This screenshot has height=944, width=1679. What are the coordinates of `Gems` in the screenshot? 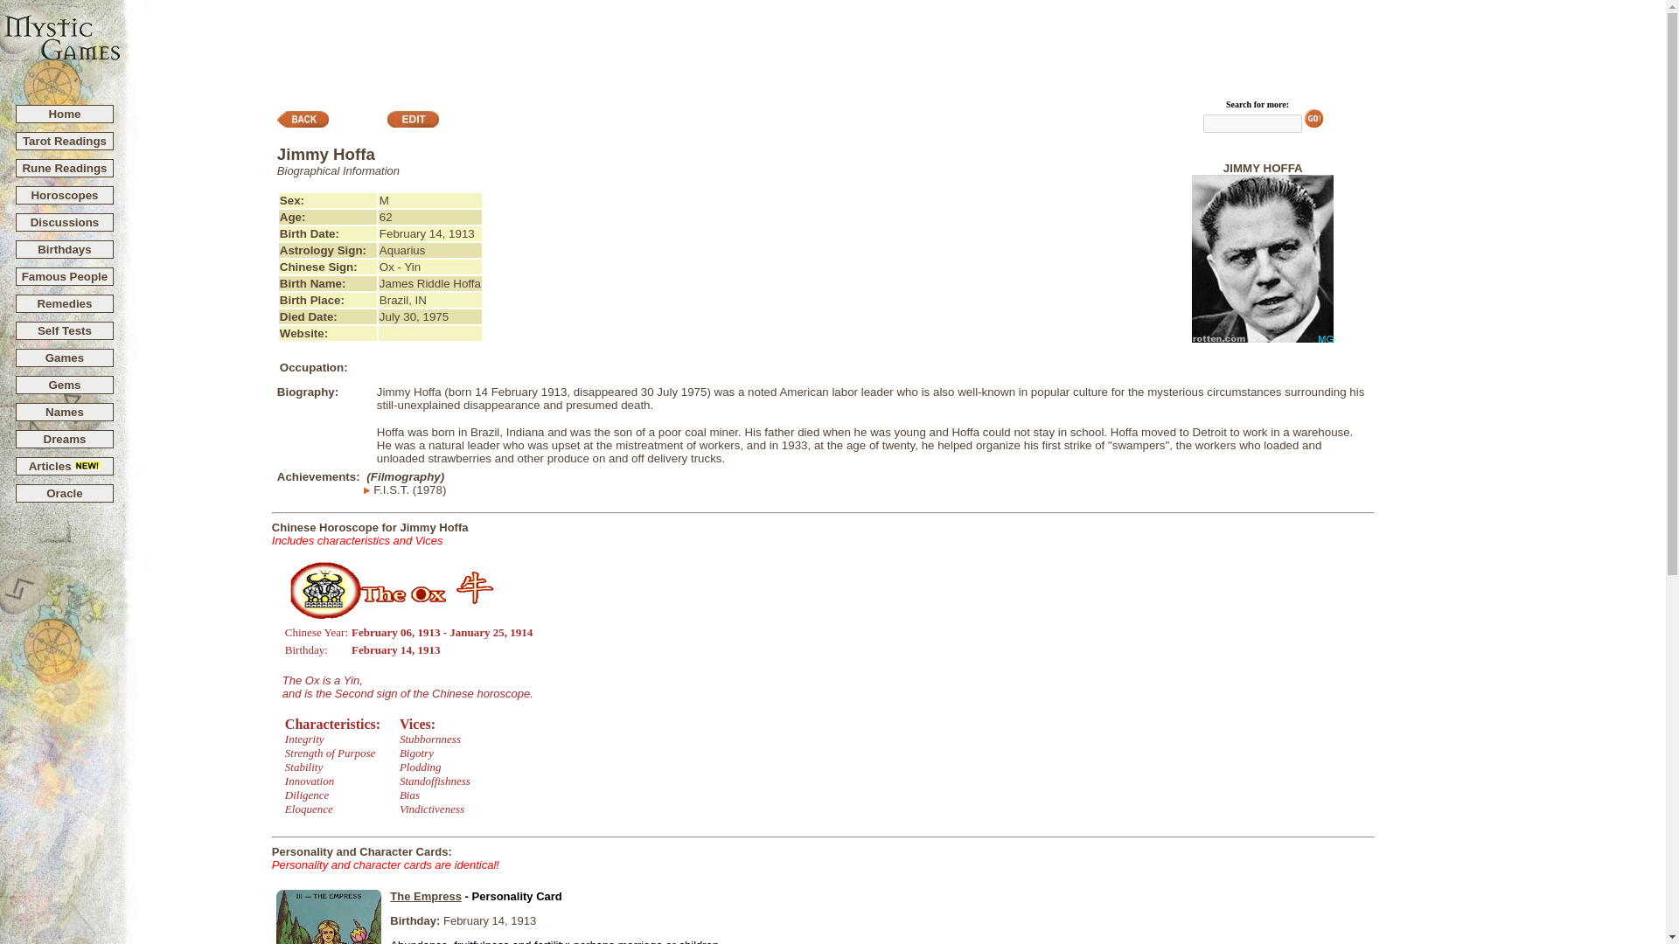 It's located at (65, 385).